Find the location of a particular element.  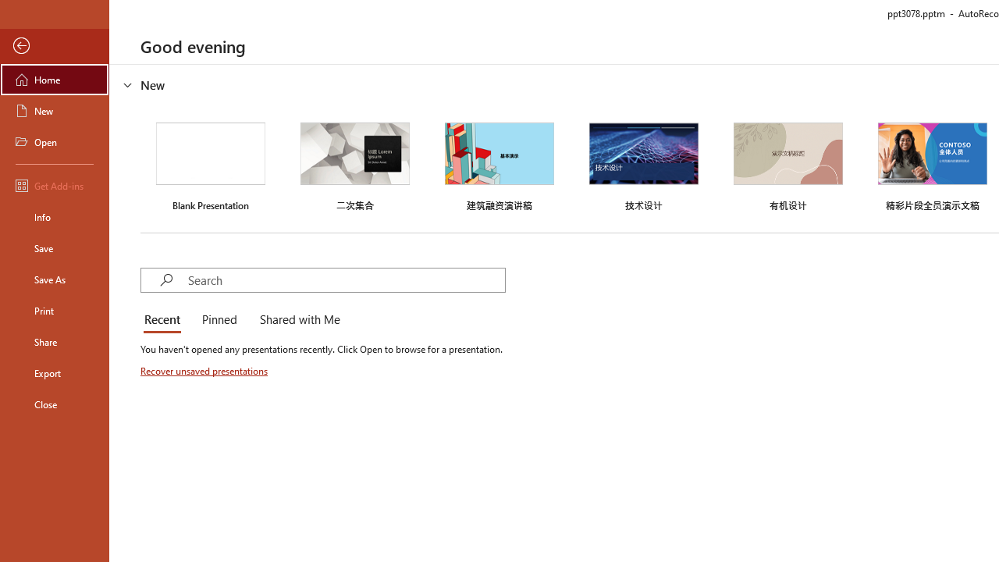

Info is located at coordinates (55, 217).